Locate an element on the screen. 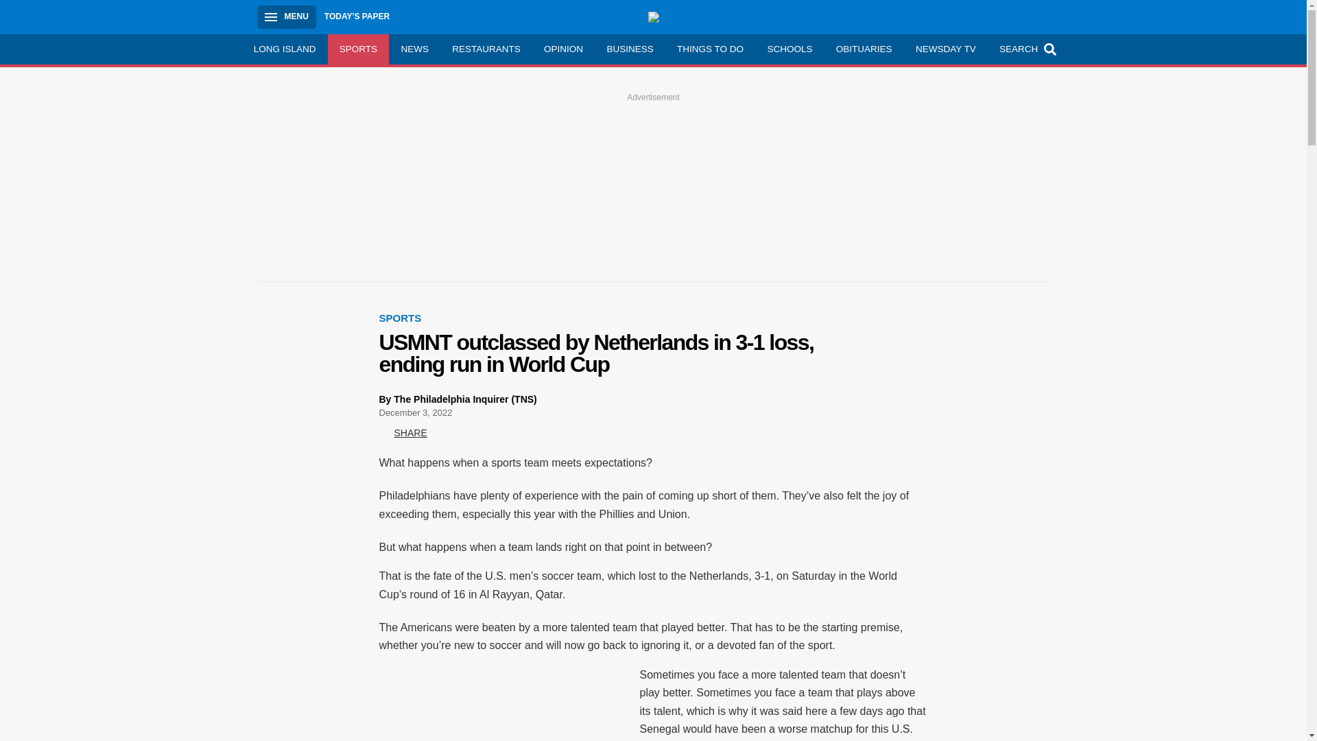  SPORTS is located at coordinates (359, 49).